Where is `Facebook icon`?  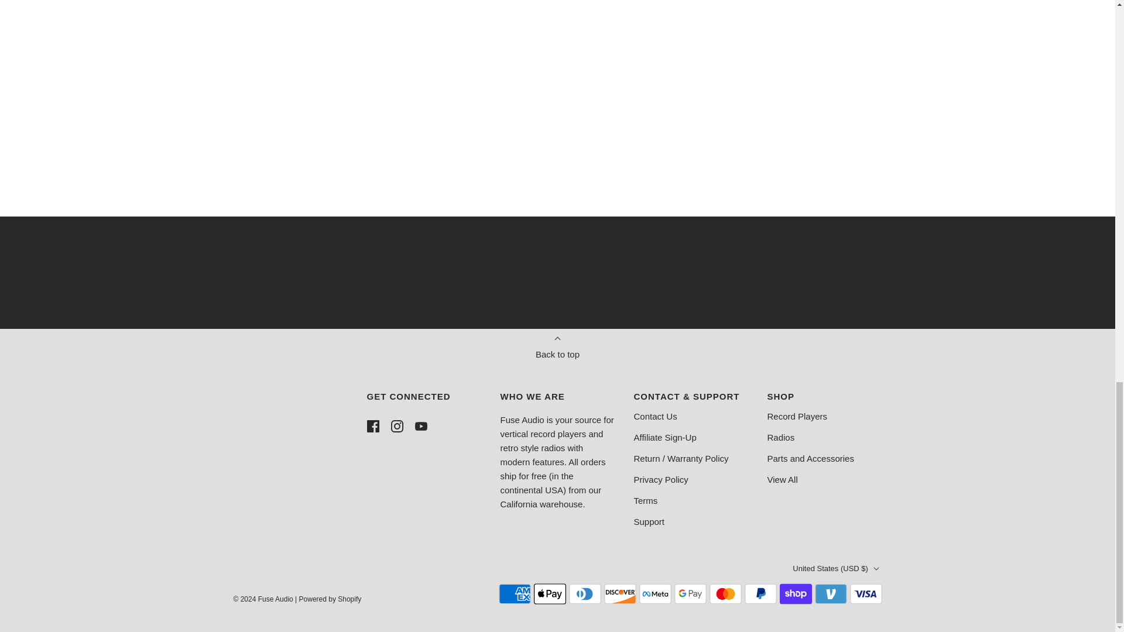 Facebook icon is located at coordinates (372, 426).